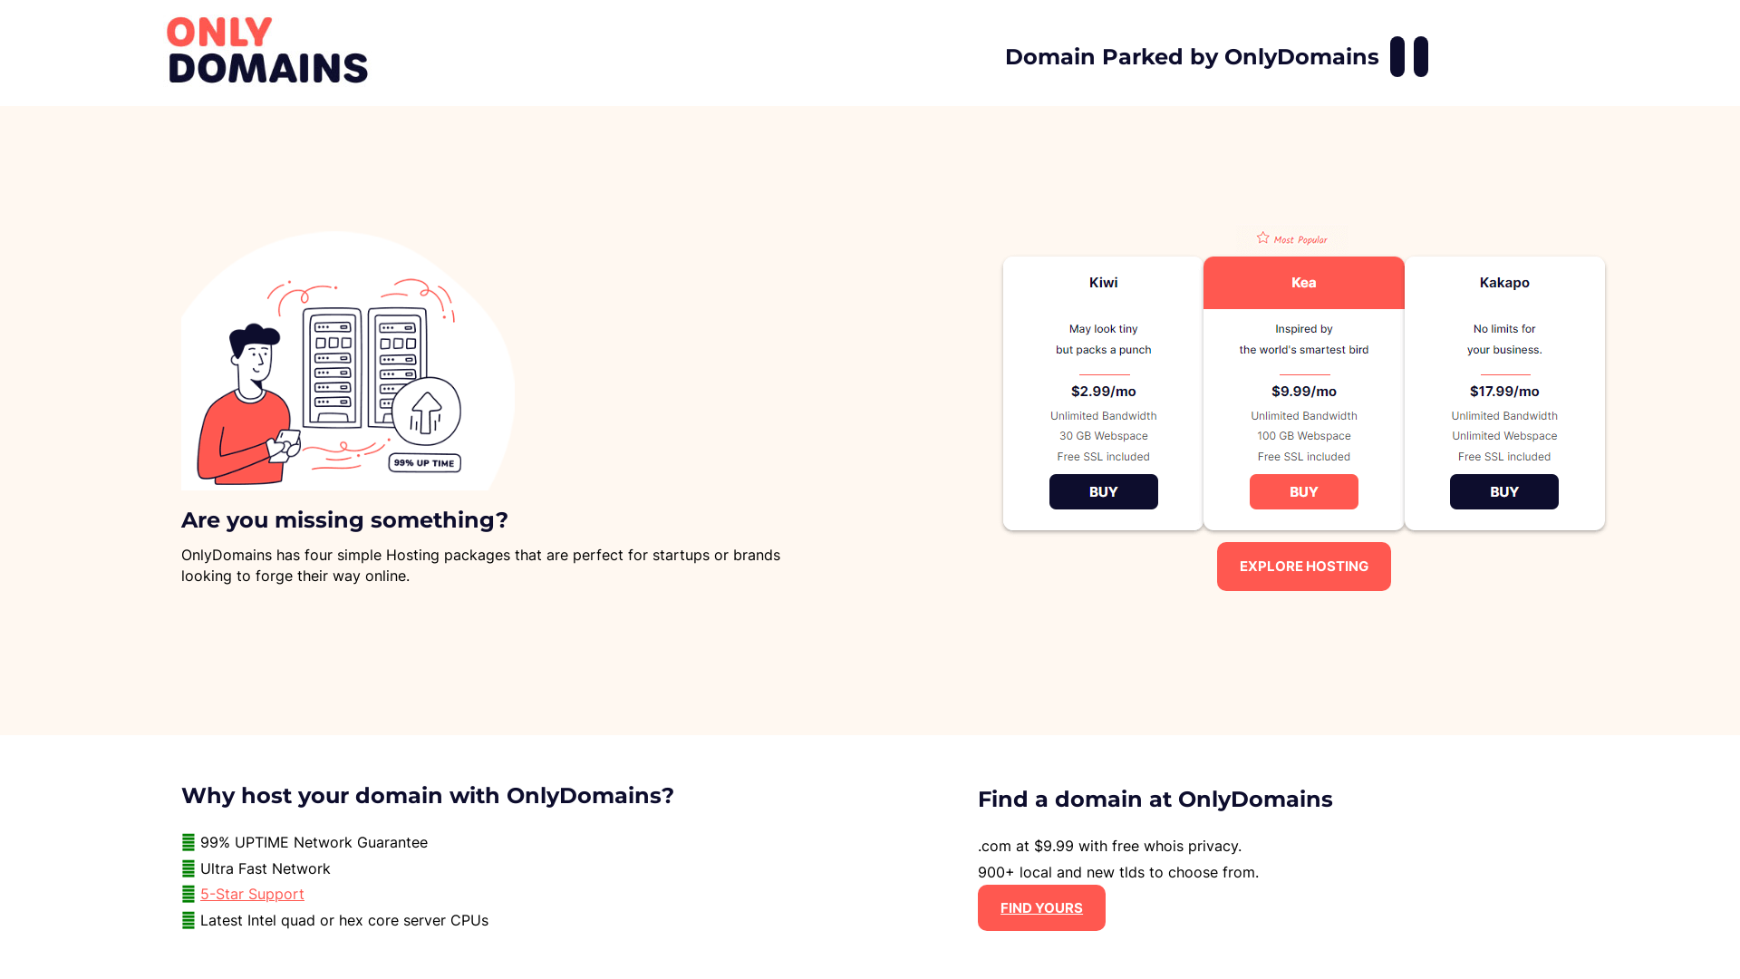 The width and height of the screenshot is (1740, 979). What do you see at coordinates (1042, 908) in the screenshot?
I see `FIND YOURS` at bounding box center [1042, 908].